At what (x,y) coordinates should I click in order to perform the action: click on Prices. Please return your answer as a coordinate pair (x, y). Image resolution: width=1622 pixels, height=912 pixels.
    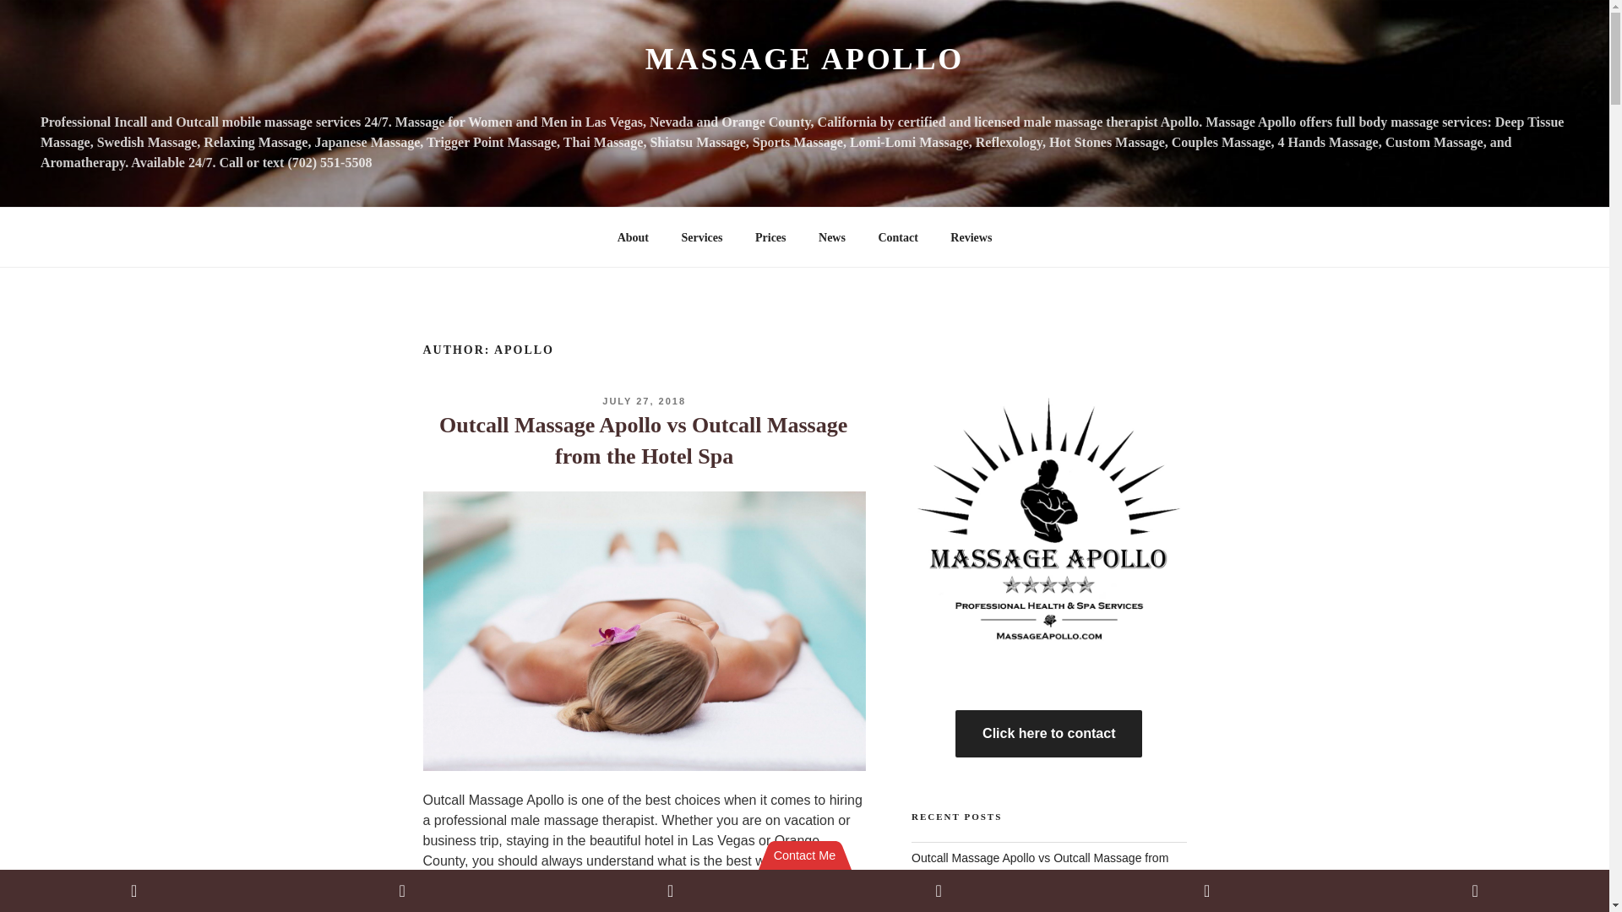
    Looking at the image, I should click on (770, 236).